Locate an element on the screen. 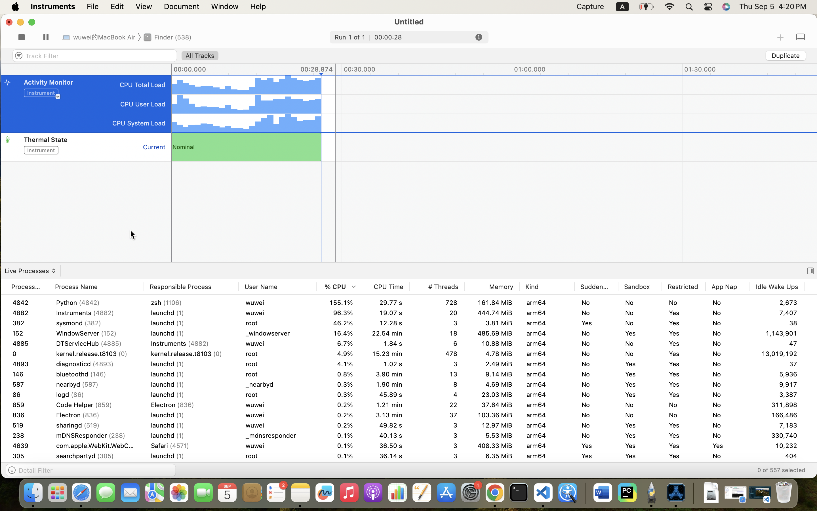  152 is located at coordinates (27, 333).